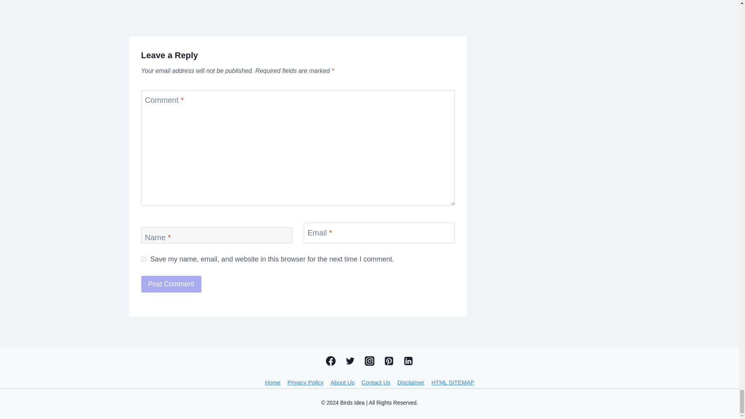  What do you see at coordinates (144, 259) in the screenshot?
I see `yes` at bounding box center [144, 259].